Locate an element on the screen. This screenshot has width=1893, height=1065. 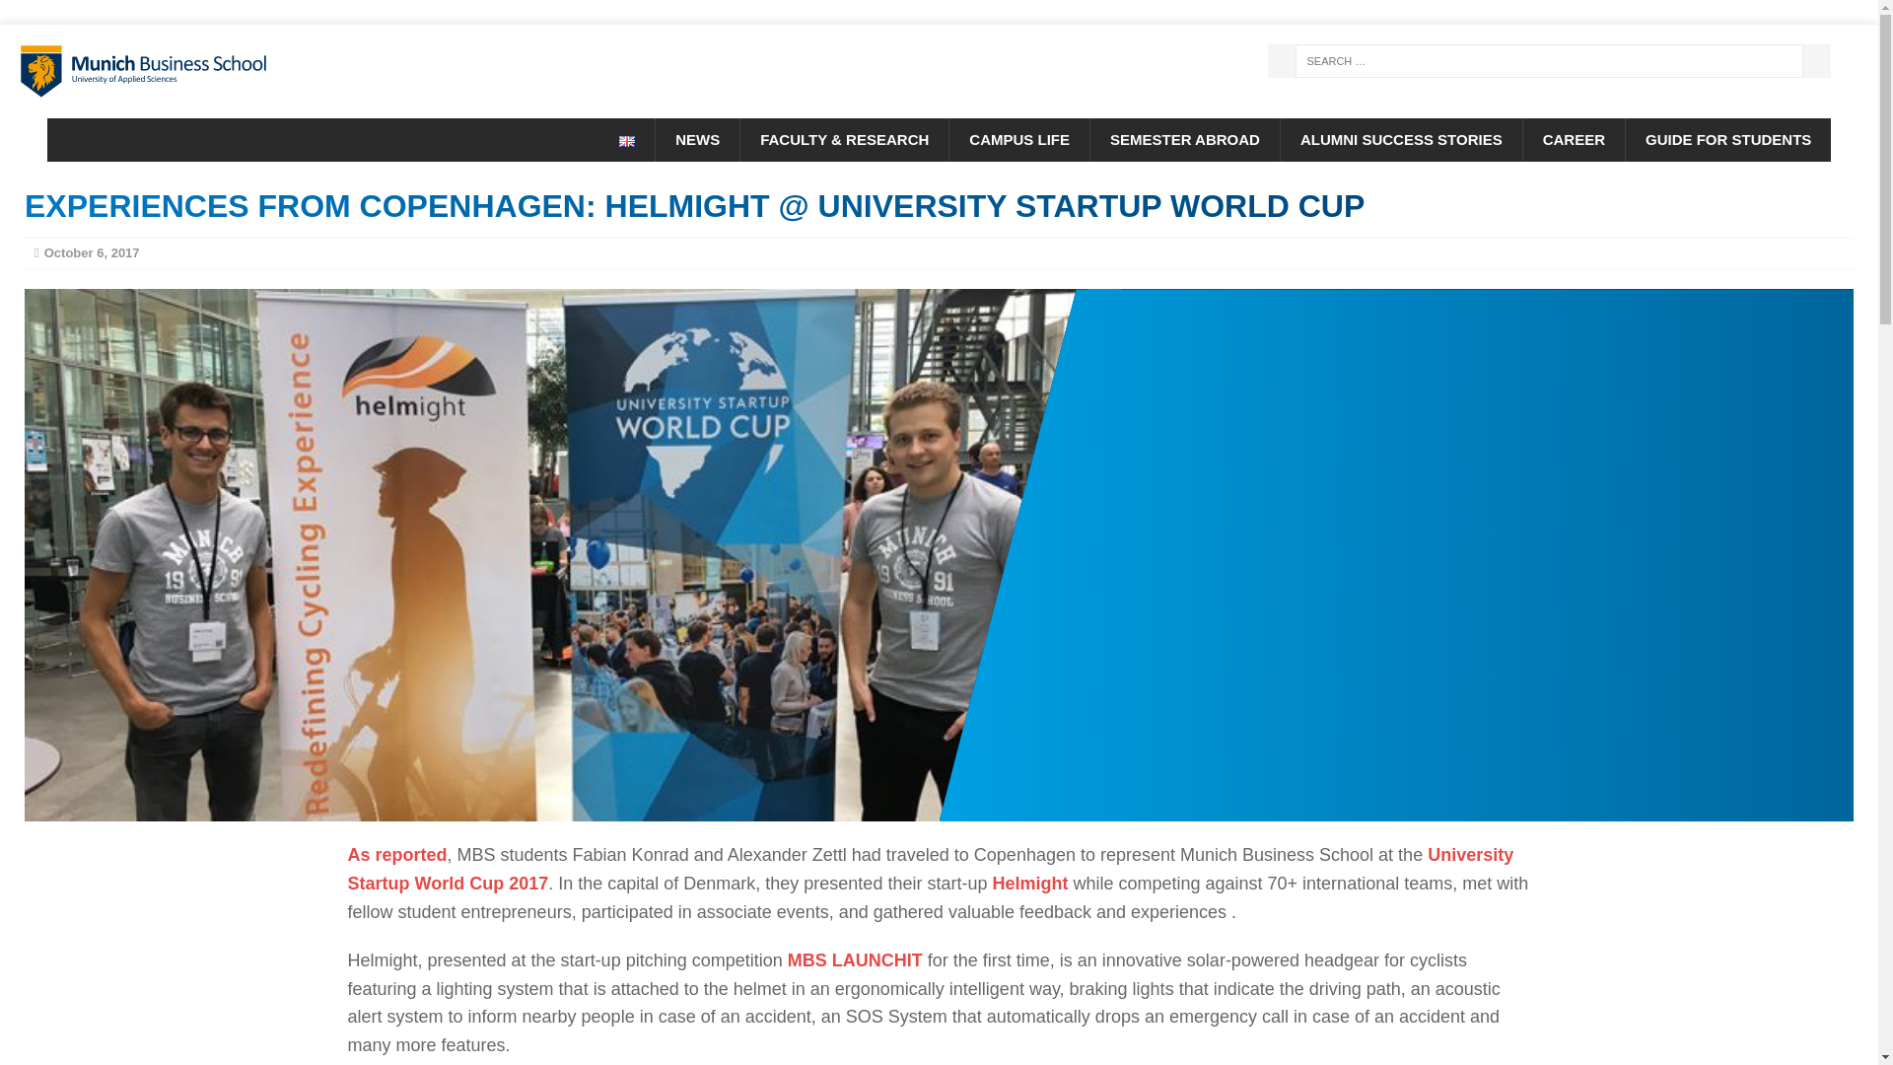
MBS LAUNCHIT is located at coordinates (855, 960).